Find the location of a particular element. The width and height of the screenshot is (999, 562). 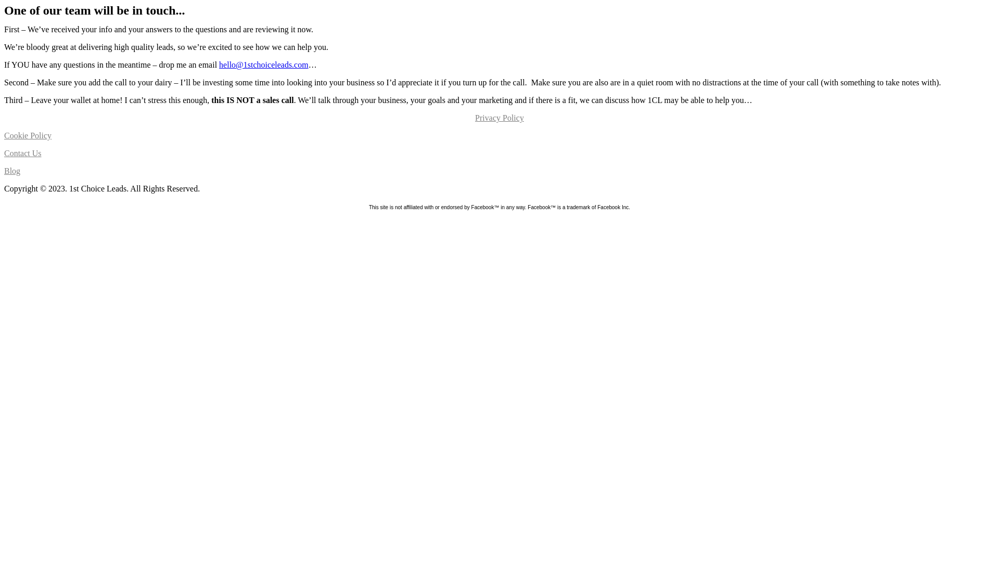

Contact Us is located at coordinates (23, 153).